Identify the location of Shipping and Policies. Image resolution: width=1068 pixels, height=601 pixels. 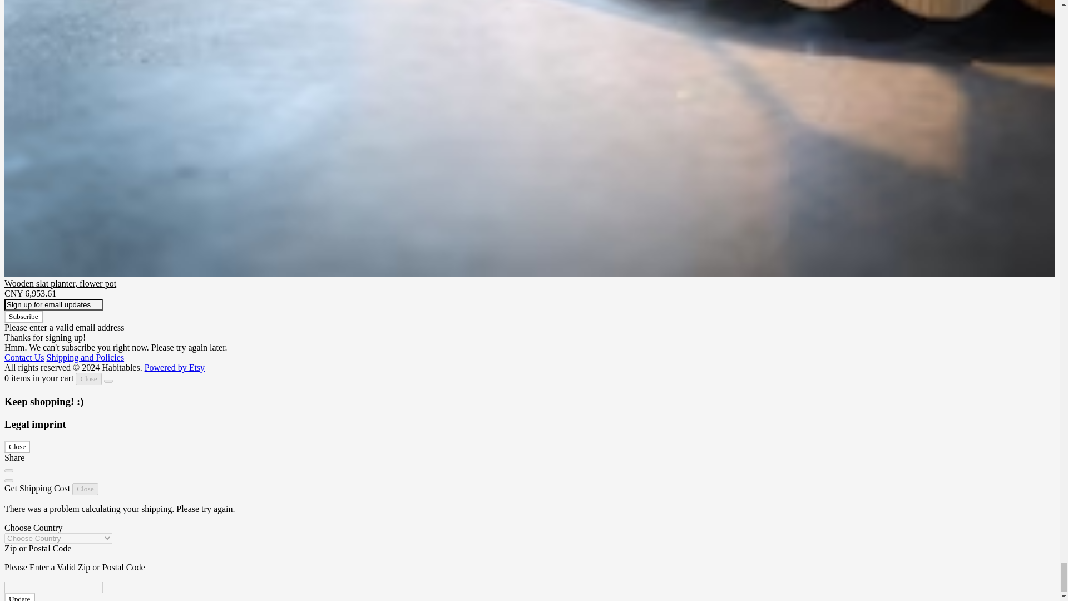
(86, 357).